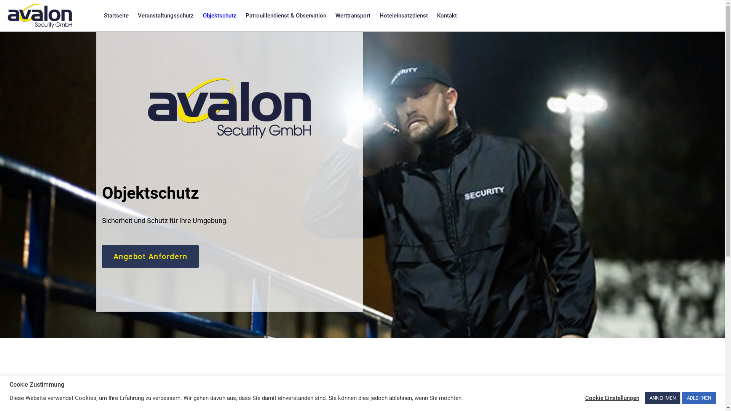  Describe the element at coordinates (612, 398) in the screenshot. I see `Cookie Einstellungen` at that location.